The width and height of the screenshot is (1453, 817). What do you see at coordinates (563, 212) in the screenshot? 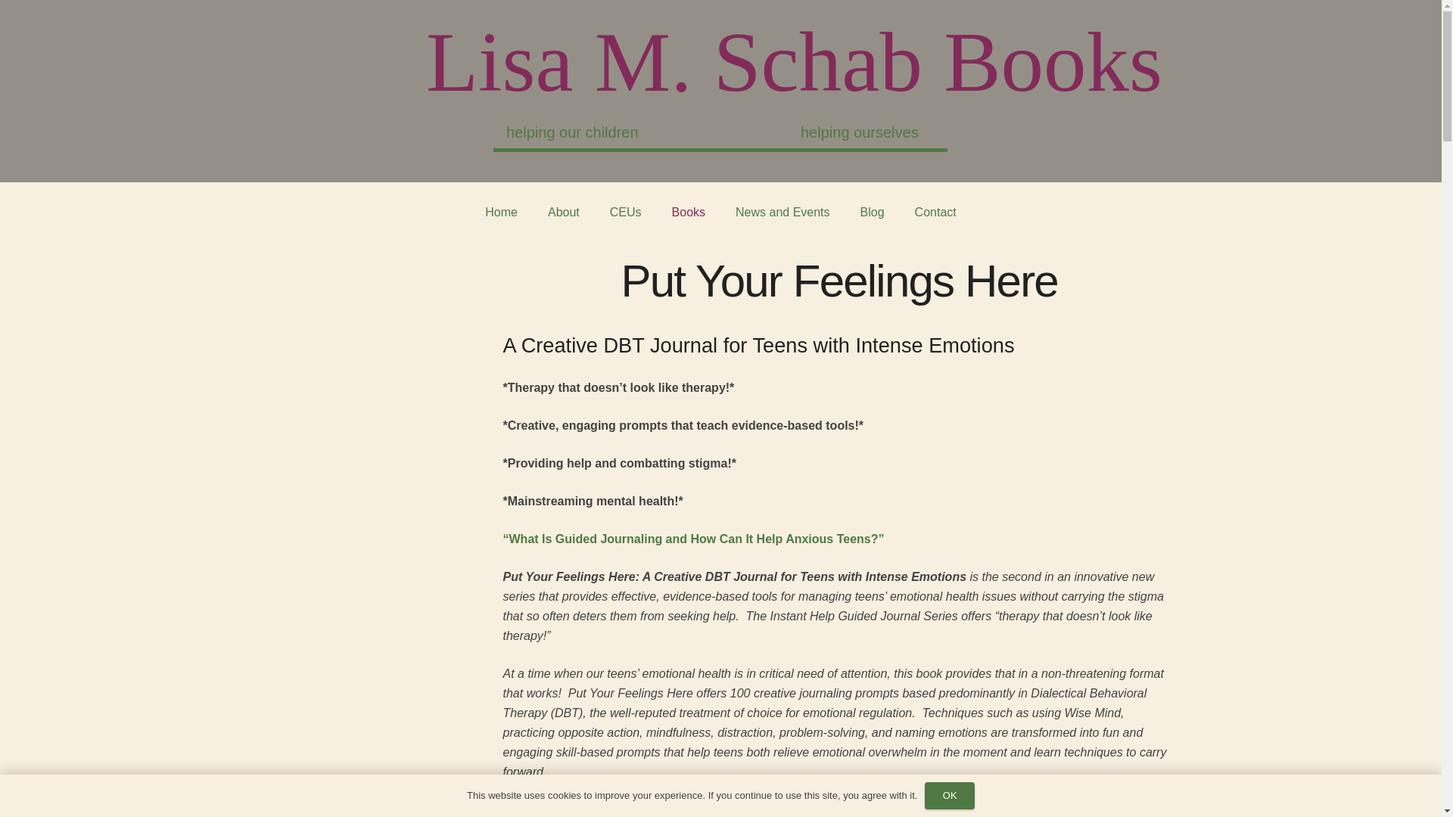
I see `About` at bounding box center [563, 212].